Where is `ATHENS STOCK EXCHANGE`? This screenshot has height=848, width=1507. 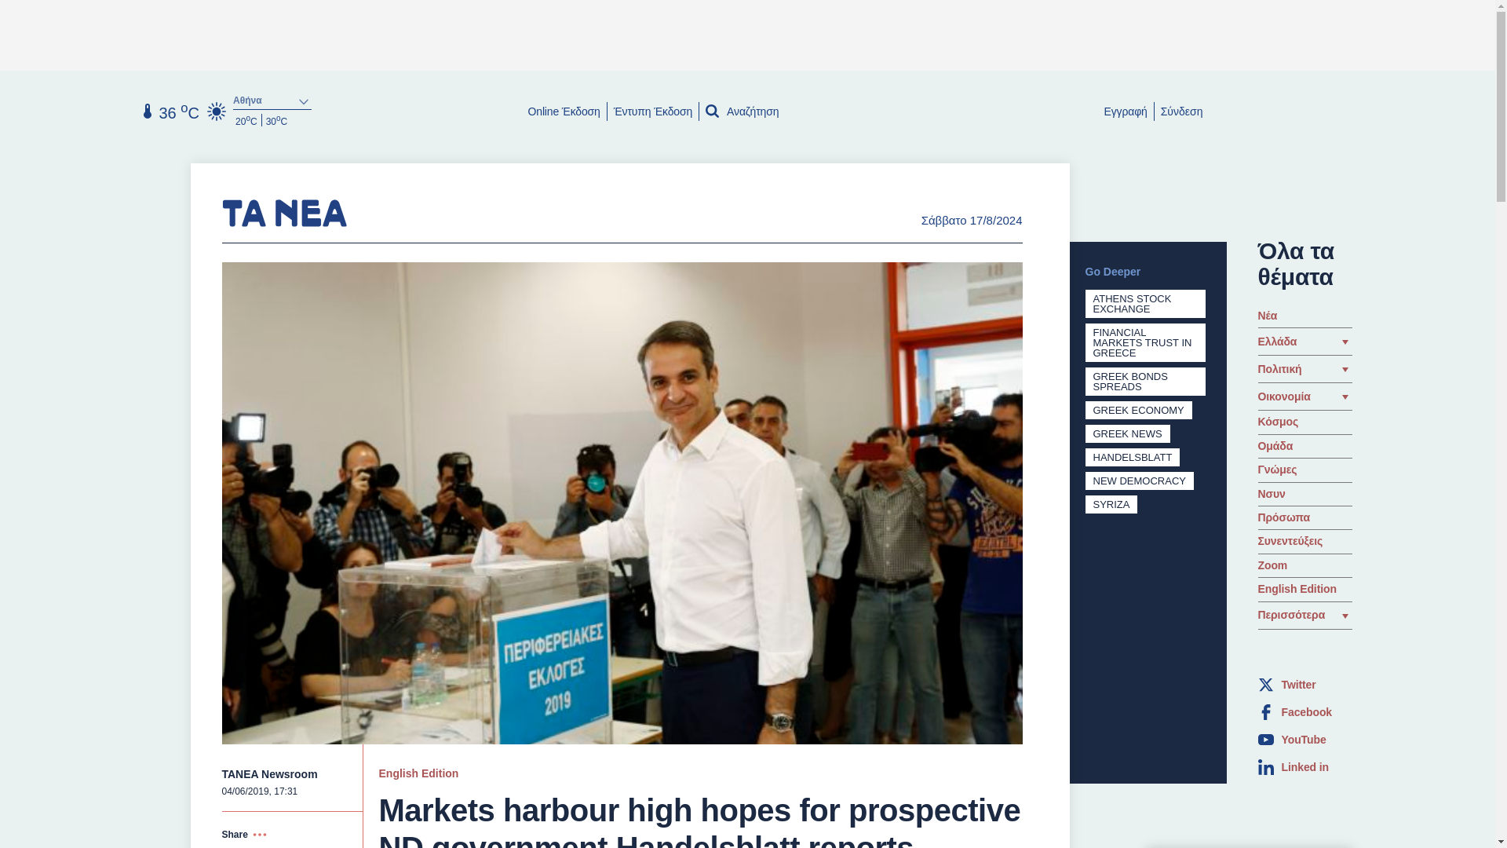 ATHENS STOCK EXCHANGE is located at coordinates (1132, 303).